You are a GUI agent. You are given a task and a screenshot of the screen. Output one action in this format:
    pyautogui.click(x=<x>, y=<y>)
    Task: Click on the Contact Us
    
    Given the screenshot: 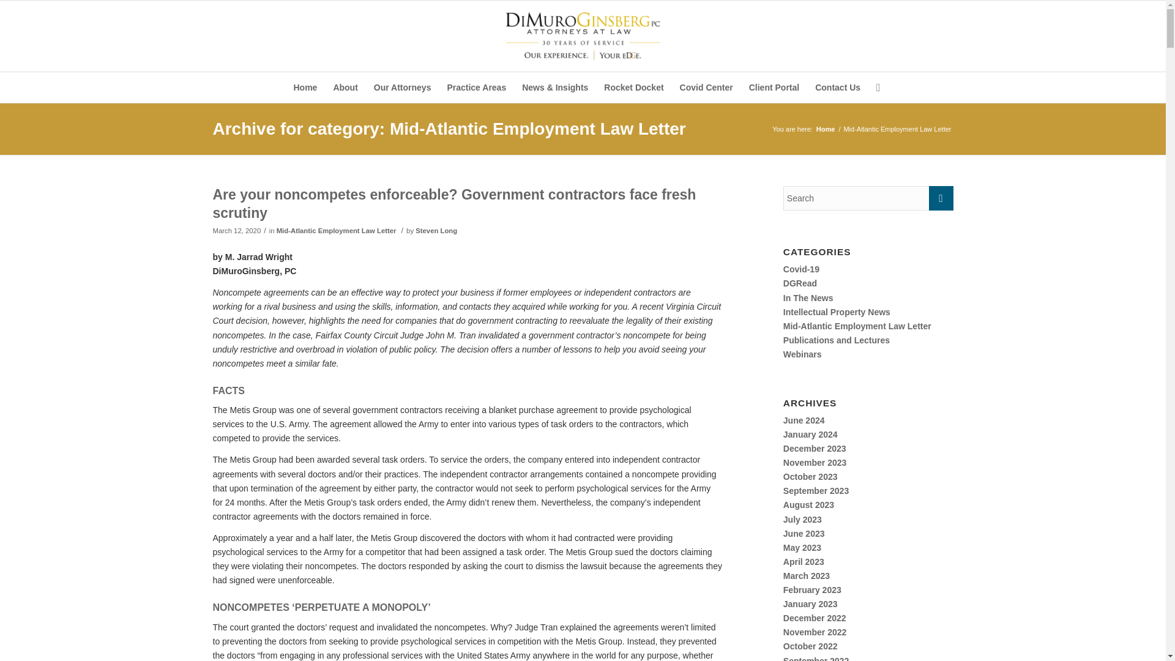 What is the action you would take?
    pyautogui.click(x=837, y=87)
    